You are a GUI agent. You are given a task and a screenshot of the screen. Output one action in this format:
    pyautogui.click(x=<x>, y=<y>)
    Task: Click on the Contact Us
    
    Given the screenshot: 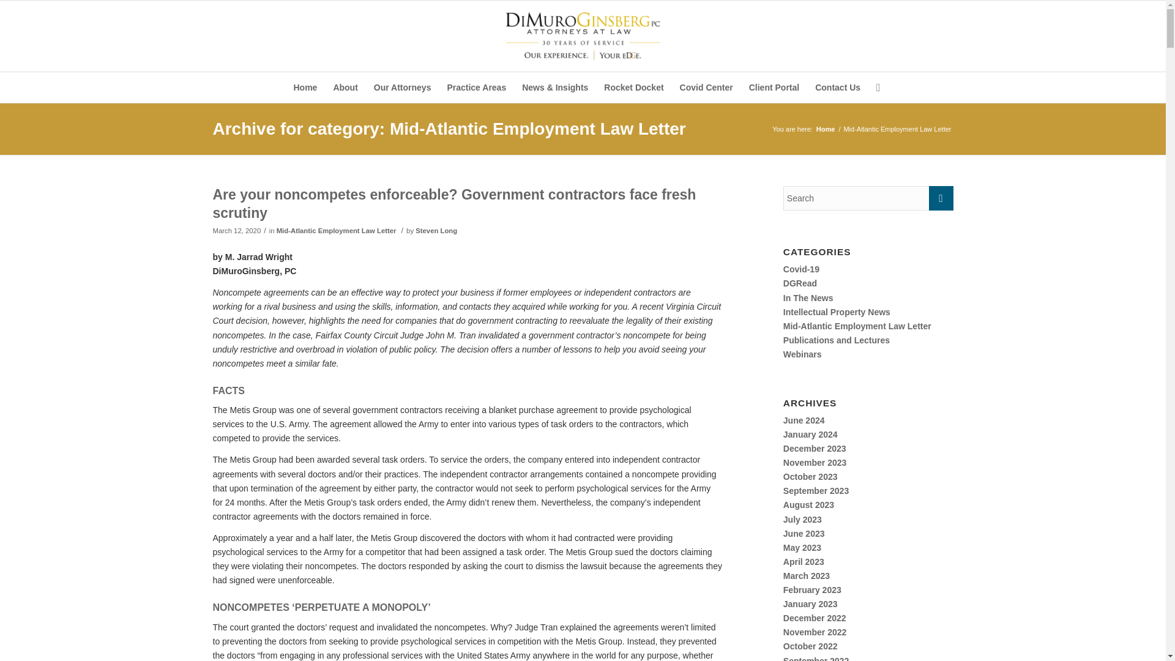 What is the action you would take?
    pyautogui.click(x=837, y=87)
    